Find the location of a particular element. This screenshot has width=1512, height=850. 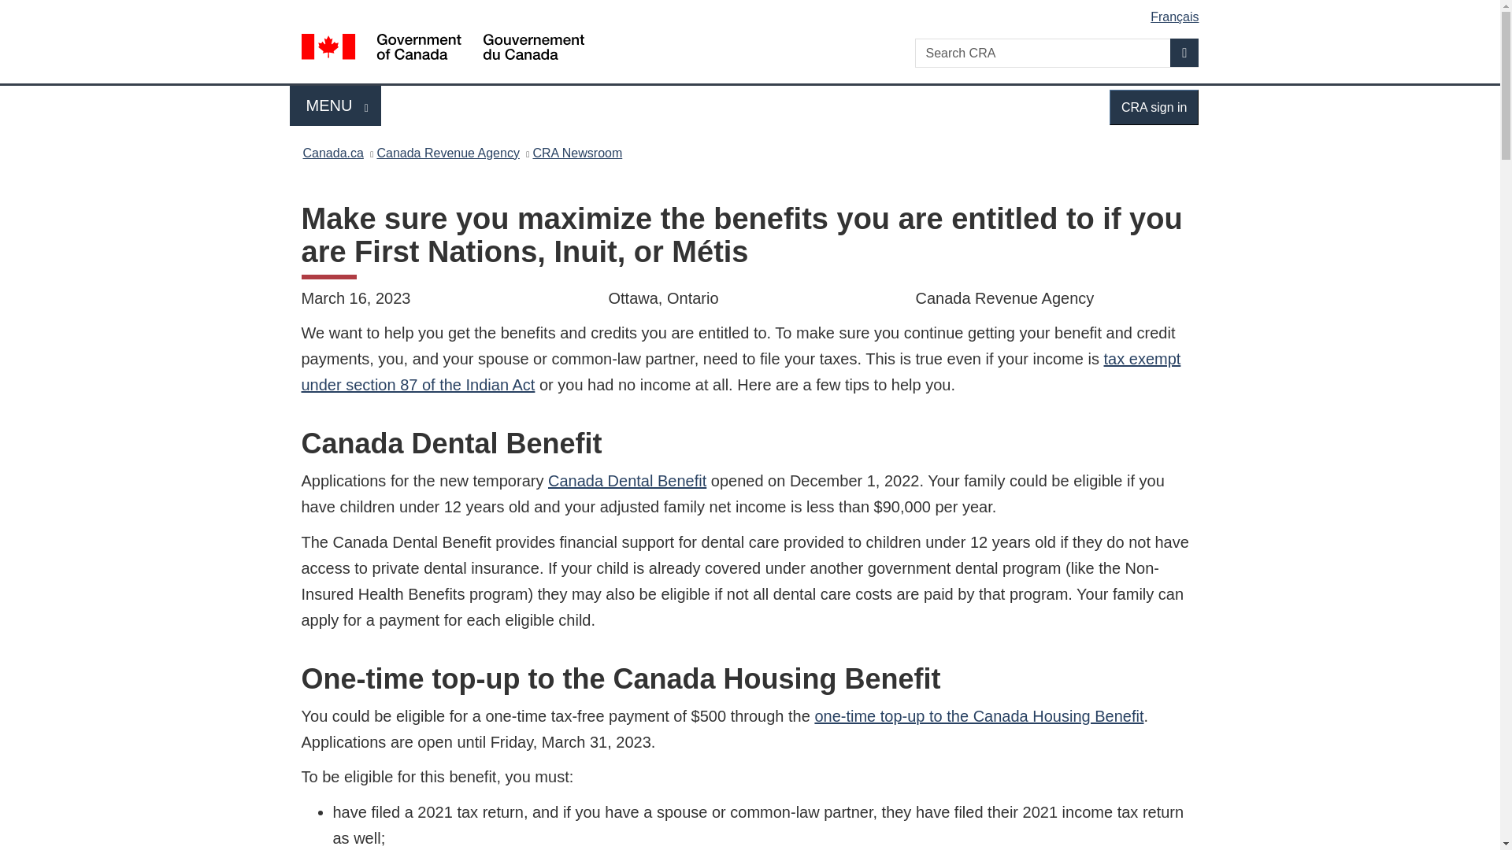

Canada.ca is located at coordinates (978, 716).